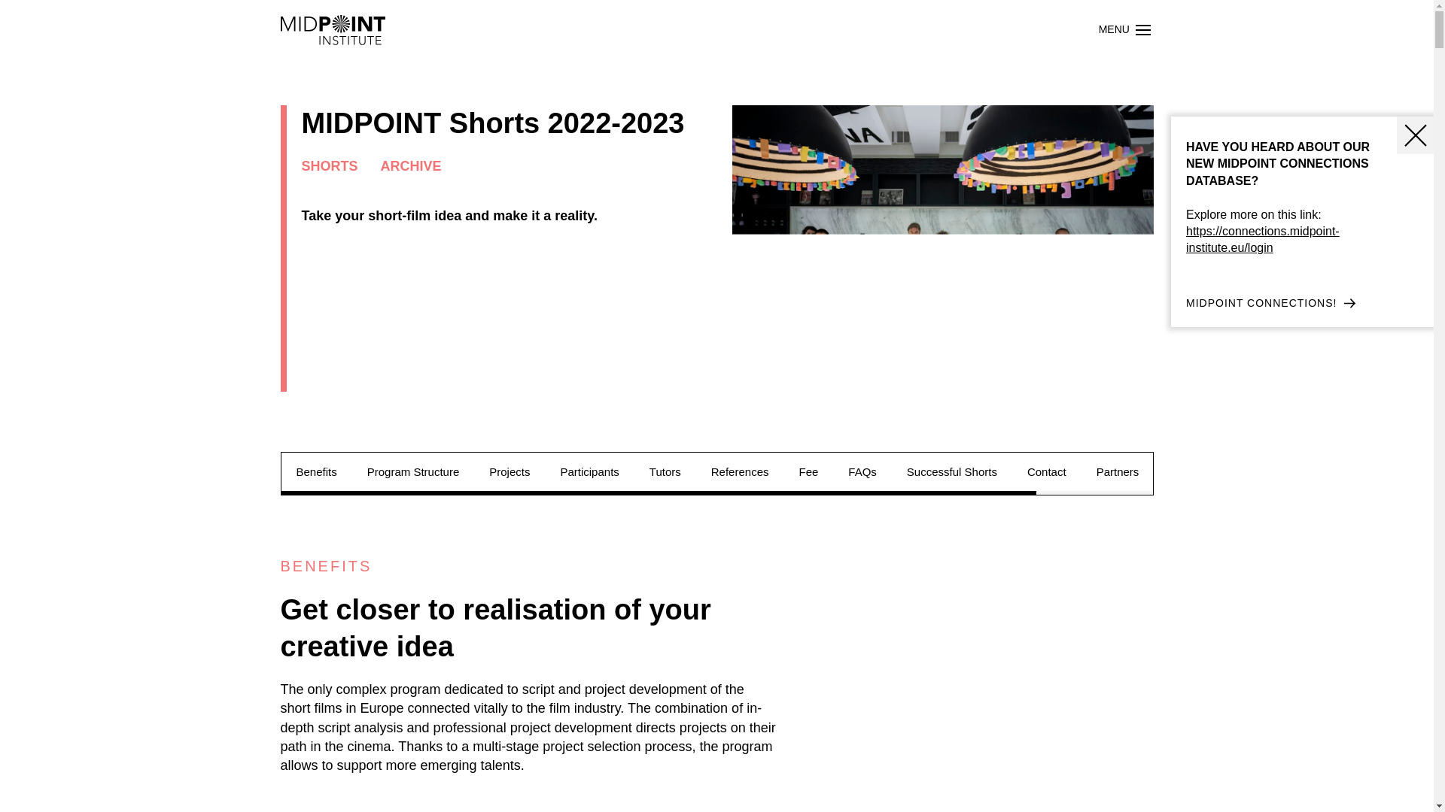  Describe the element at coordinates (589, 471) in the screenshot. I see `Participants` at that location.